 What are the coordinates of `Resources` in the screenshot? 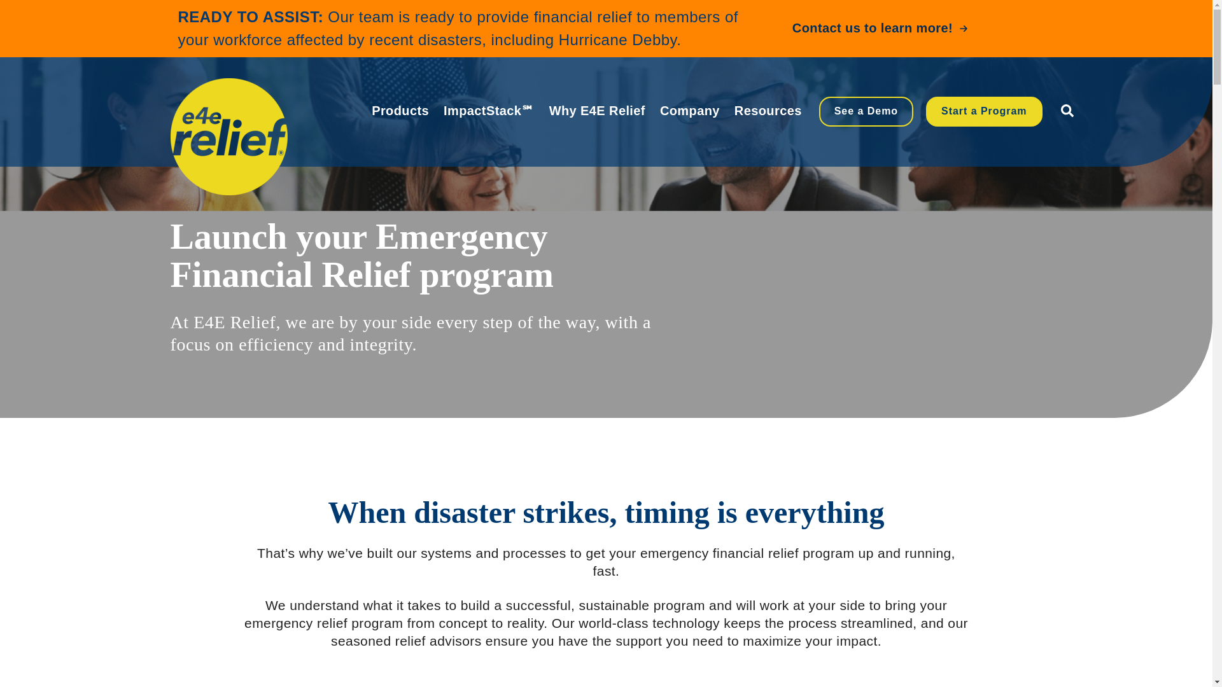 It's located at (768, 117).